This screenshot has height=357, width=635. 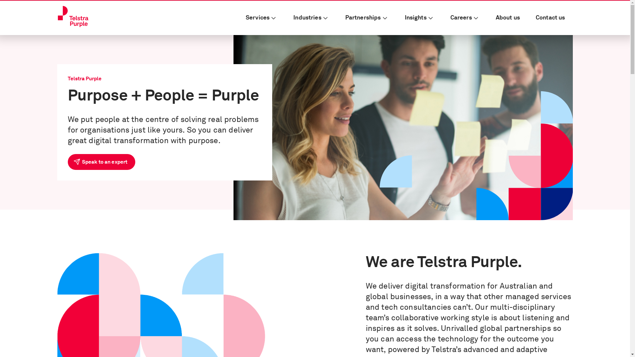 I want to click on About us, so click(x=508, y=18).